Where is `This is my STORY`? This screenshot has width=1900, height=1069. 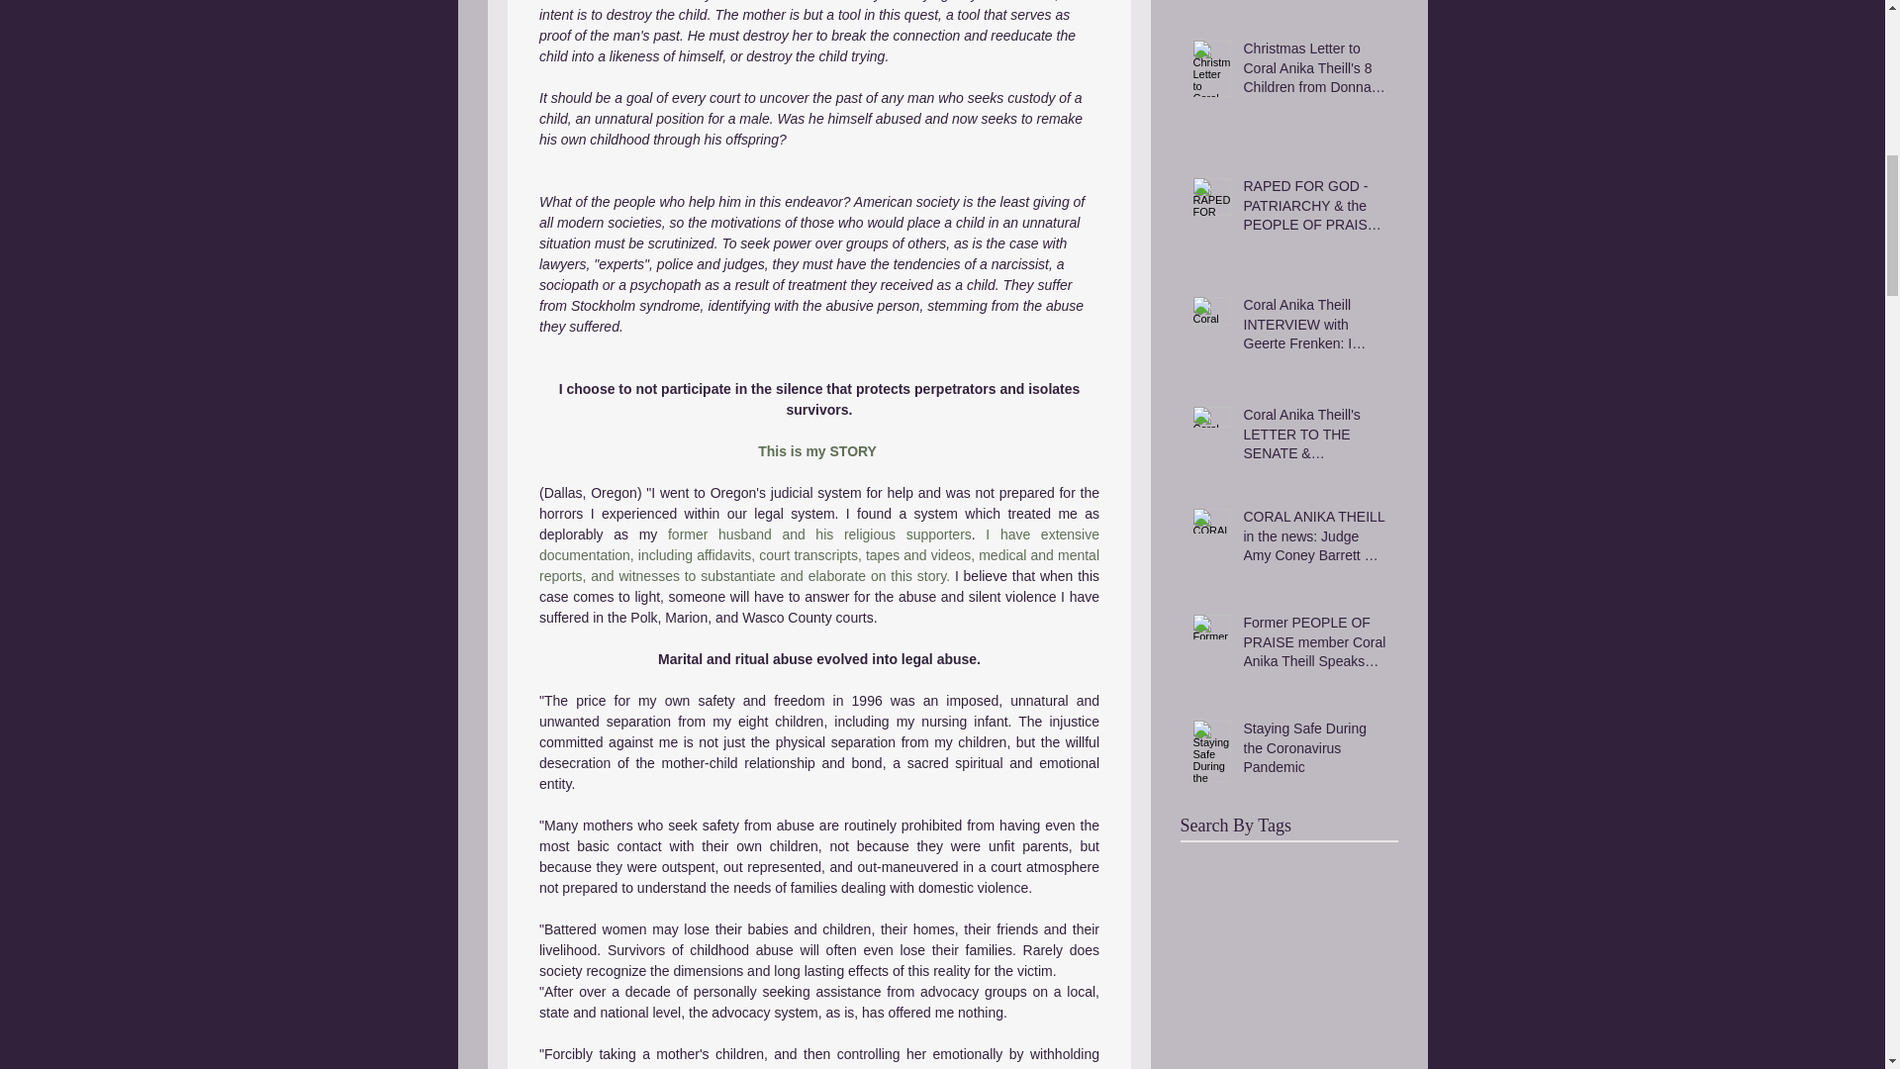
This is my STORY is located at coordinates (817, 451).